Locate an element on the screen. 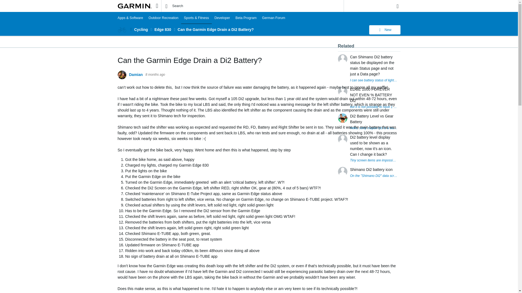 This screenshot has width=522, height=293. Can the Garmin Edge Drain a Di2 Battery? is located at coordinates (215, 29).